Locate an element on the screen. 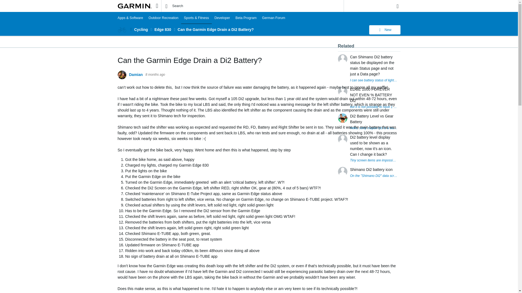 This screenshot has width=522, height=293. Can the Garmin Edge Drain a Di2 Battery? is located at coordinates (215, 29).